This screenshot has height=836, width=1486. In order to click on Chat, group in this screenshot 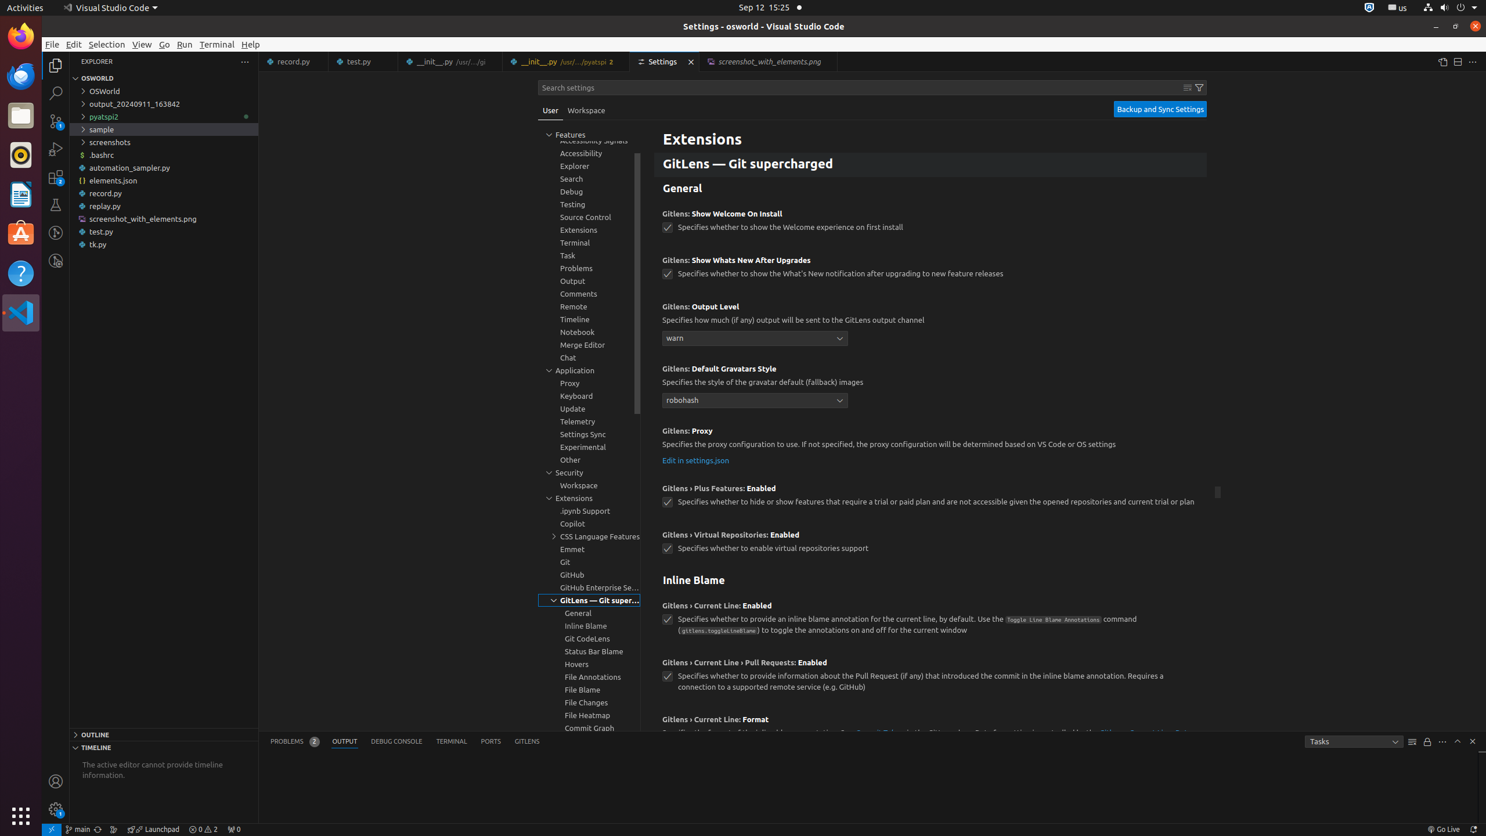, I will do `click(589, 358)`.